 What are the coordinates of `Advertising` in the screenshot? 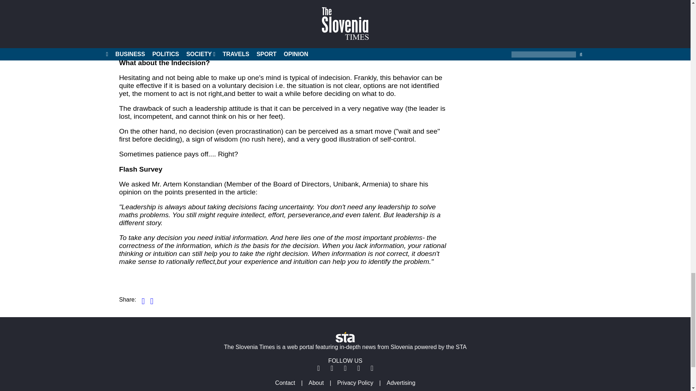 It's located at (401, 382).